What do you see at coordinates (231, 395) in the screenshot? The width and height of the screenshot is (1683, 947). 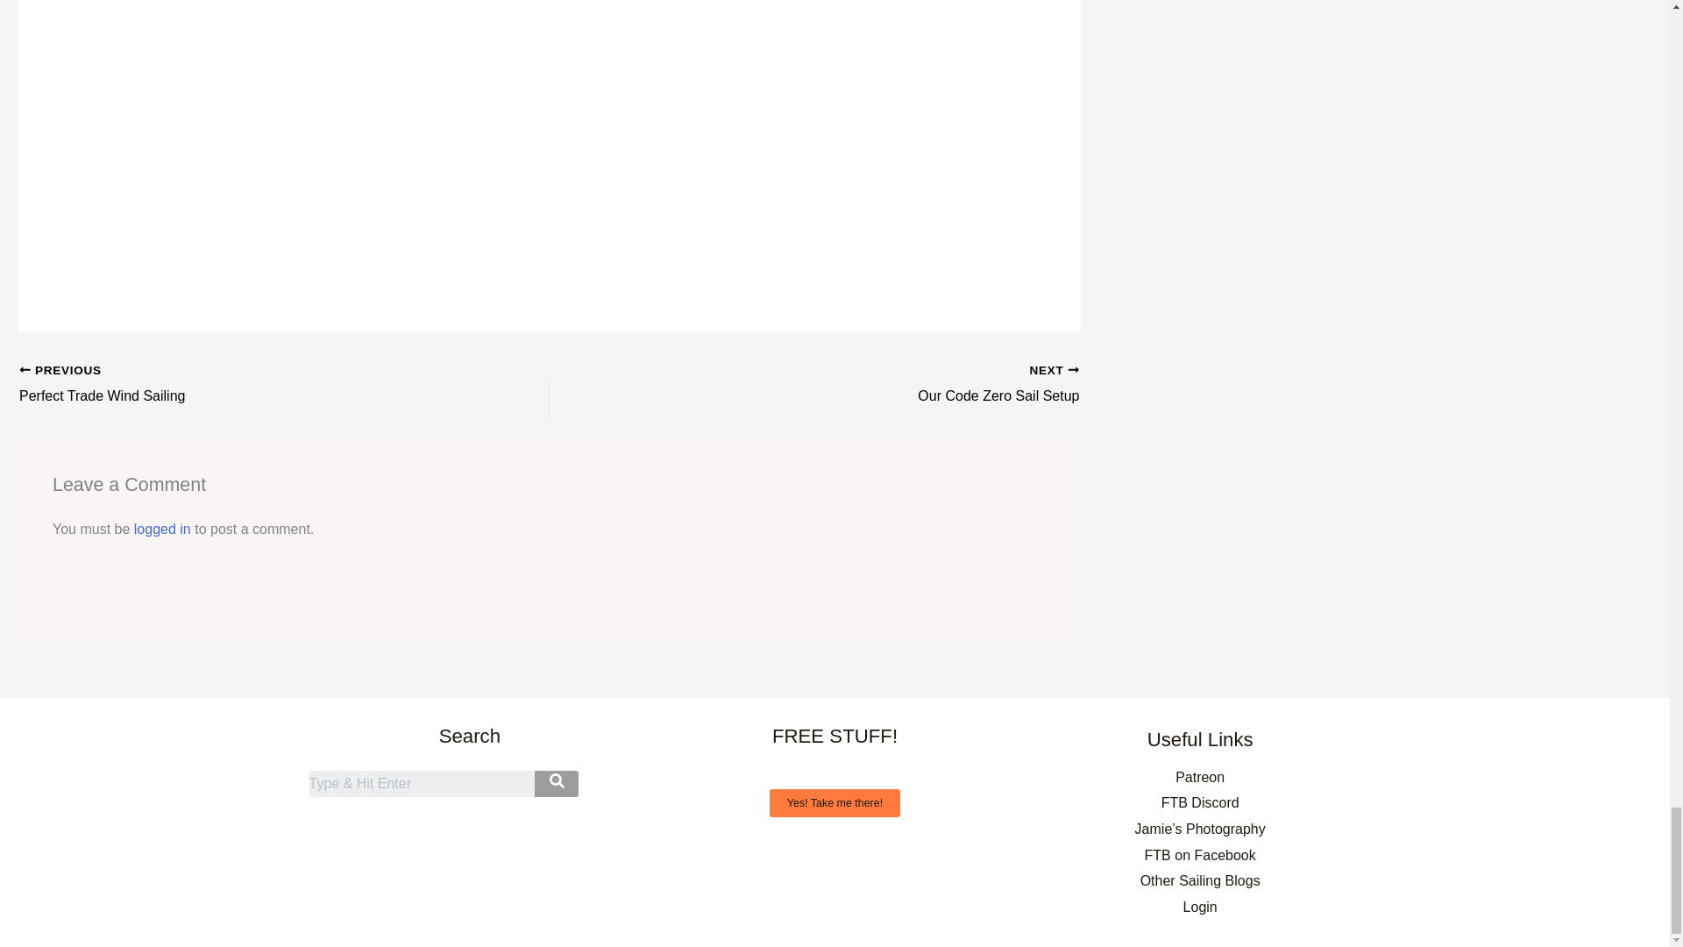 I see `Our Code Zero Sail Setup` at bounding box center [231, 395].